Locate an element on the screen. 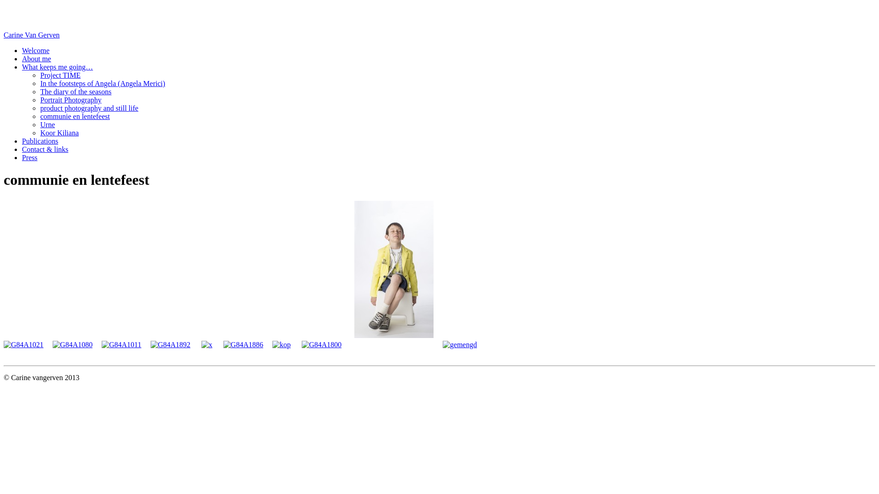  communie en lentefeest is located at coordinates (75, 116).